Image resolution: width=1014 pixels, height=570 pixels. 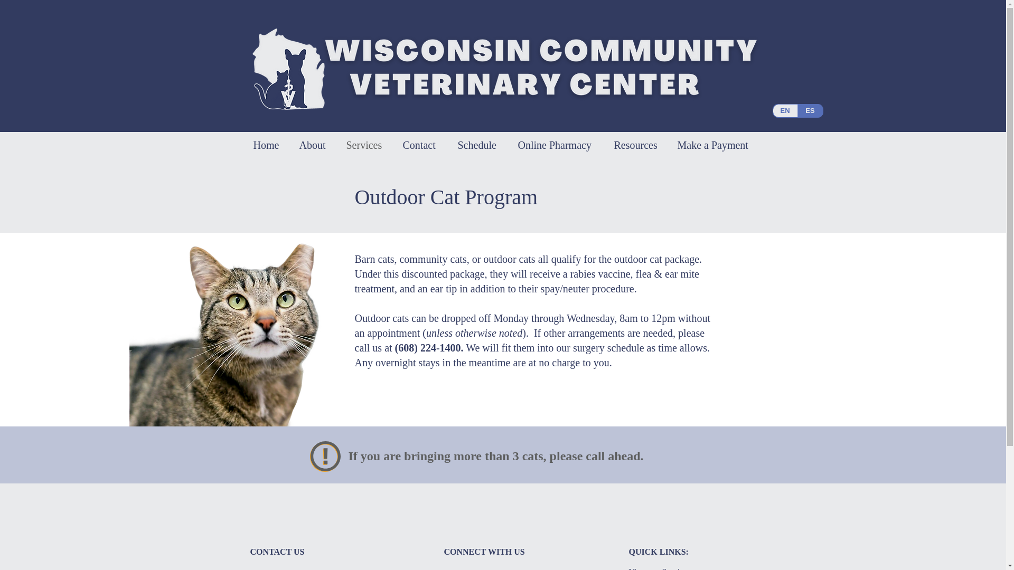 What do you see at coordinates (268, 145) in the screenshot?
I see `Home` at bounding box center [268, 145].